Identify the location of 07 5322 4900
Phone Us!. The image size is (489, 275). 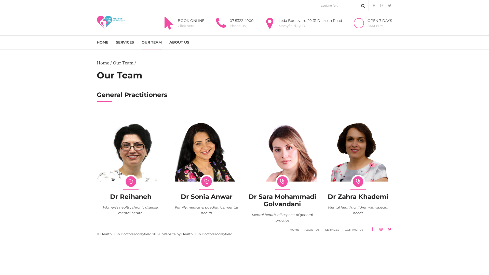
(233, 23).